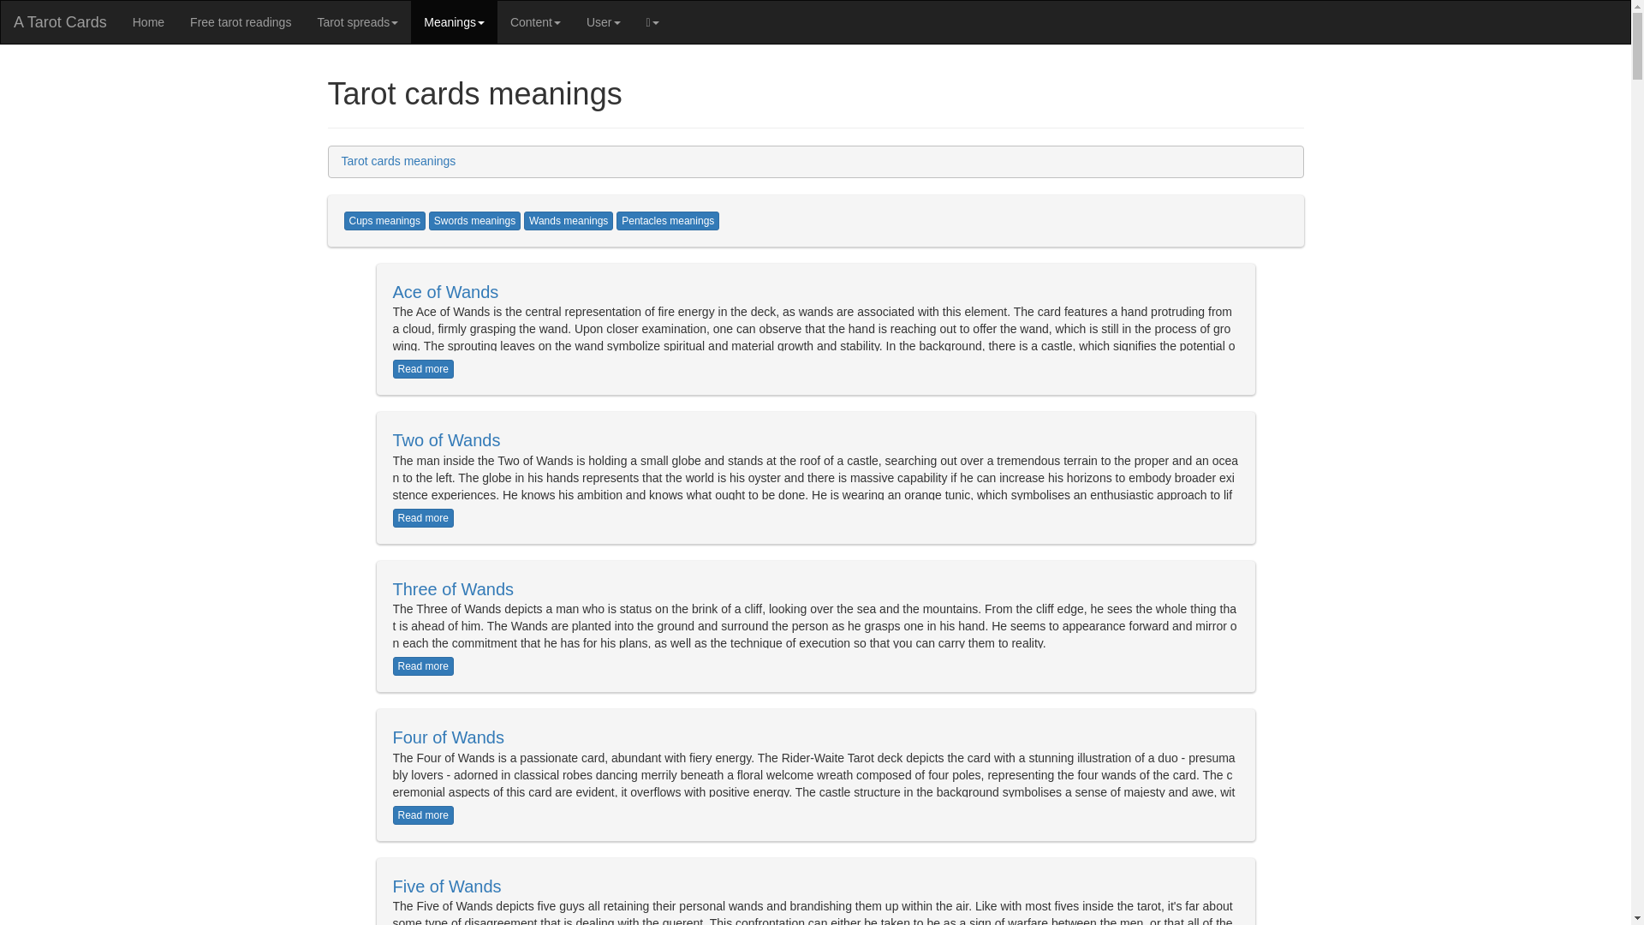 The width and height of the screenshot is (1644, 925). I want to click on Four of Wands meanings, so click(447, 737).